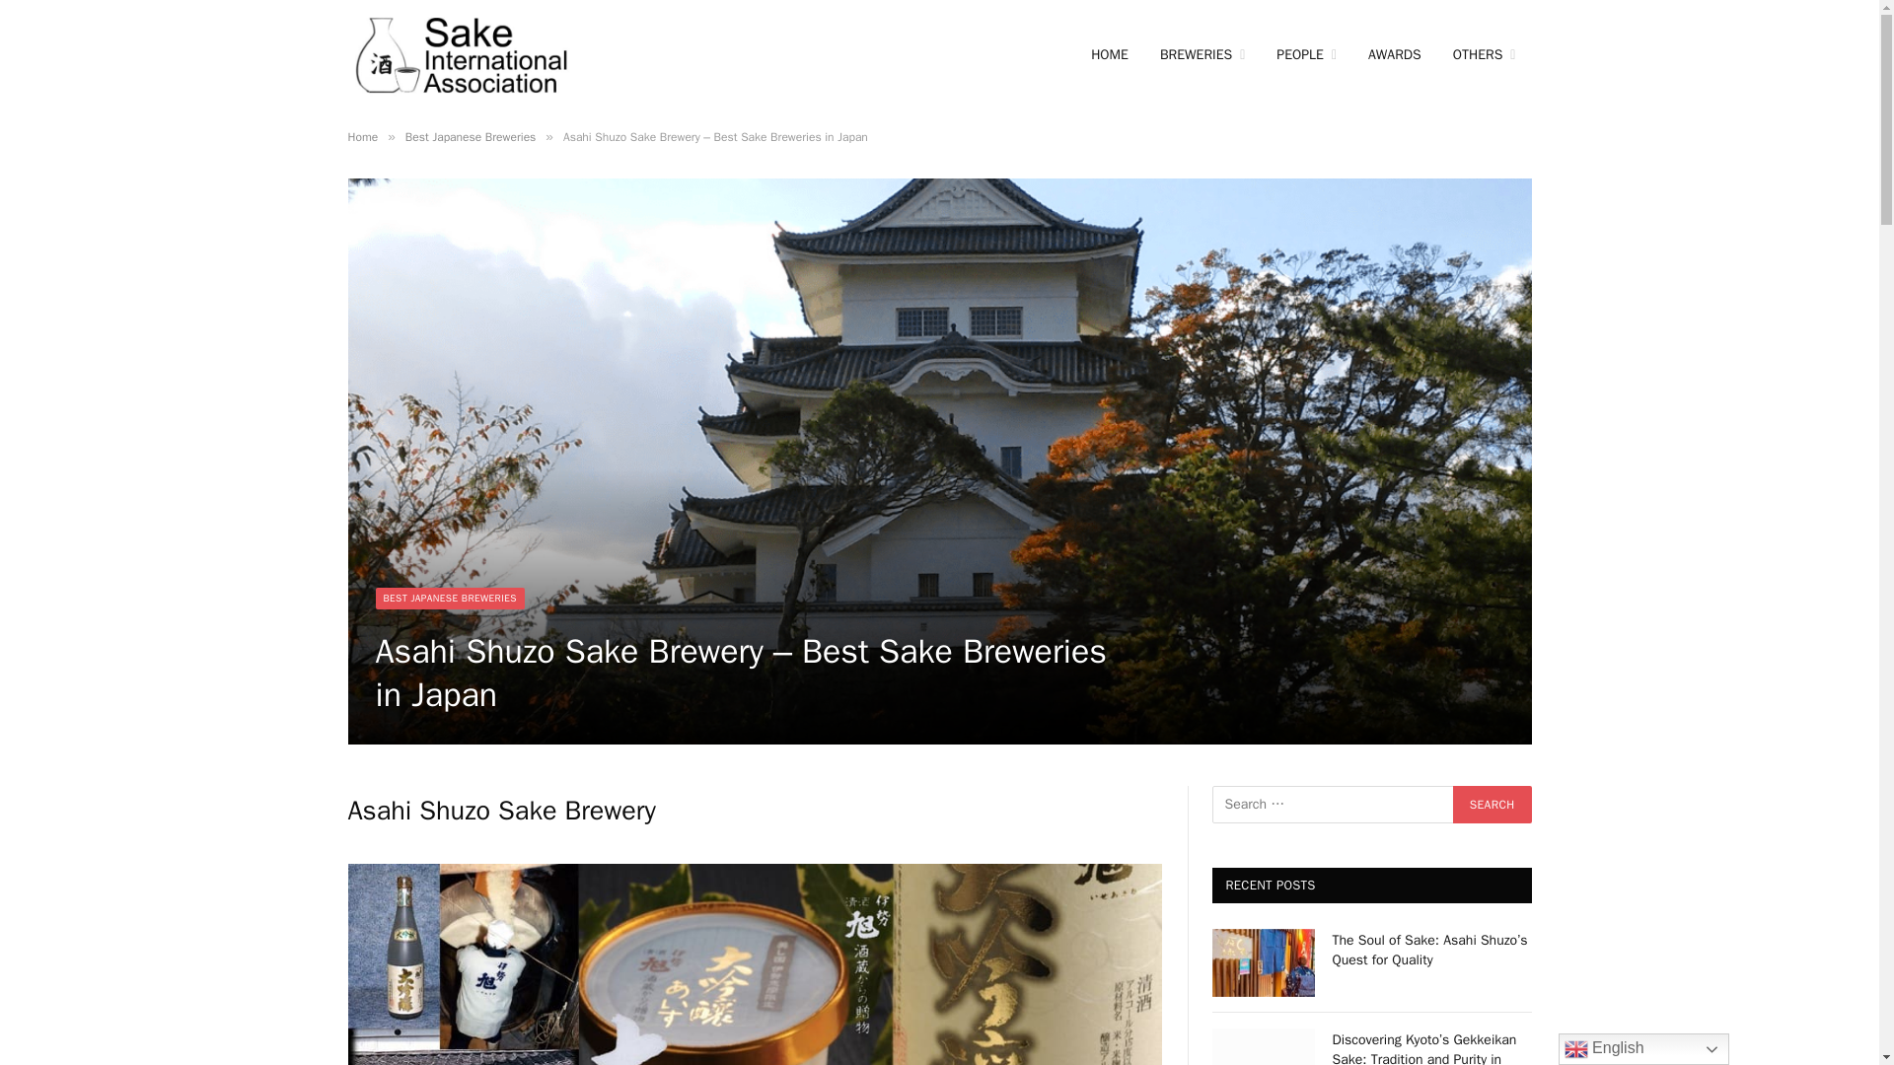 The image size is (1894, 1065). What do you see at coordinates (1202, 55) in the screenshot?
I see `BREWERIES` at bounding box center [1202, 55].